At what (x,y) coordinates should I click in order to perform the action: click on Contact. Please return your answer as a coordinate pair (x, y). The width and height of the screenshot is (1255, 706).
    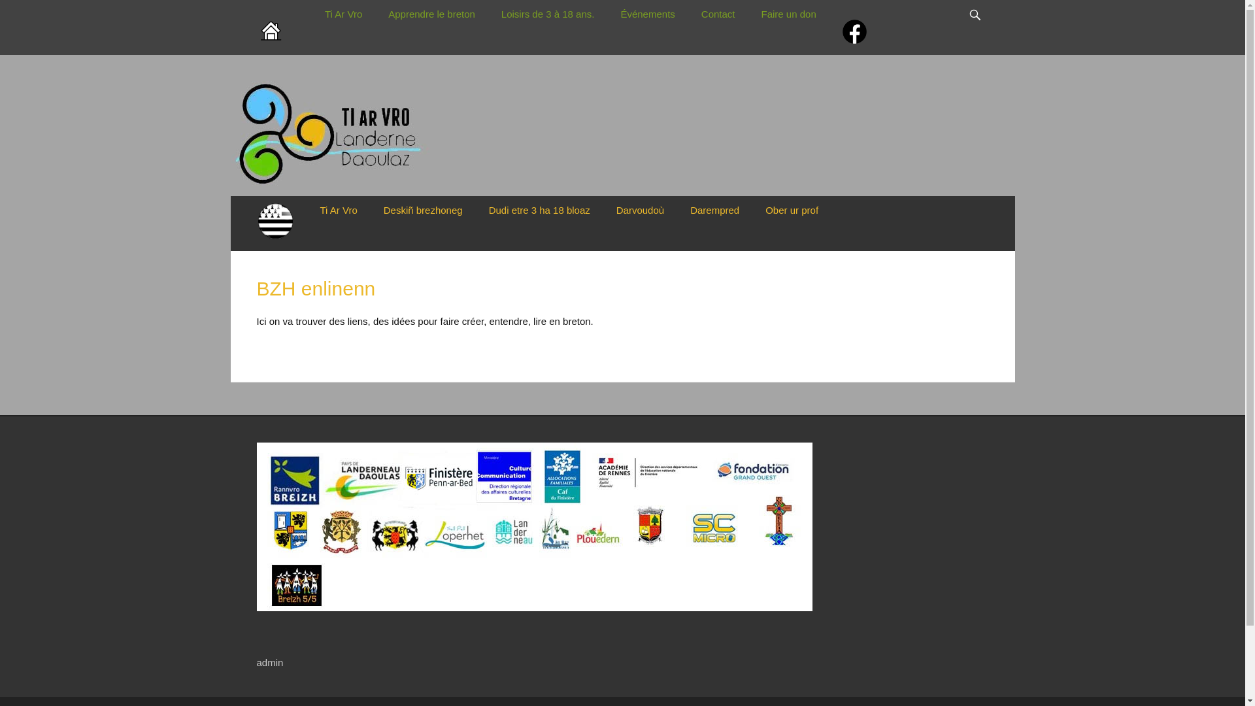
    Looking at the image, I should click on (718, 14).